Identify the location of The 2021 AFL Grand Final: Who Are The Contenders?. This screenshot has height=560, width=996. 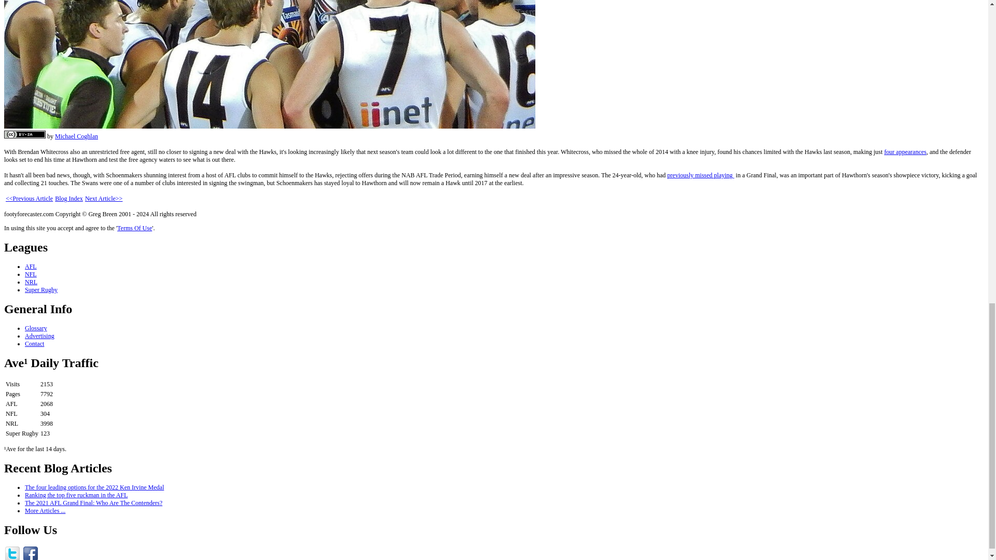
(93, 503).